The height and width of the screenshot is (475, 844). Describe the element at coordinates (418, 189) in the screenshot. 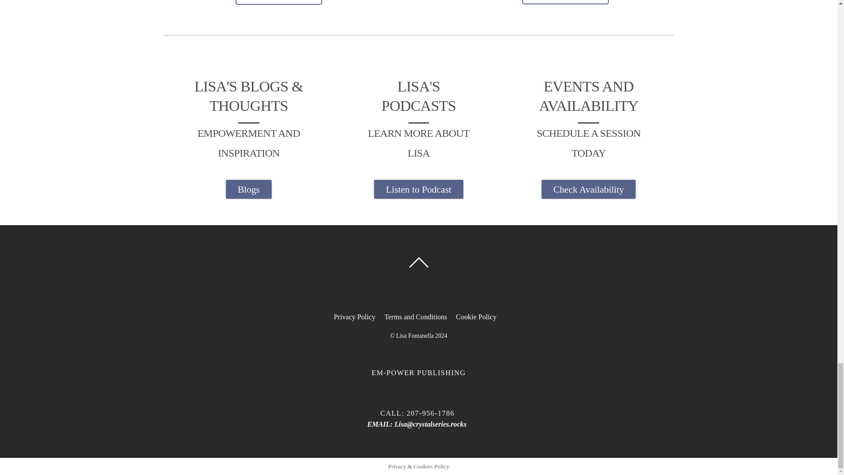

I see `Listen to Podcast` at that location.